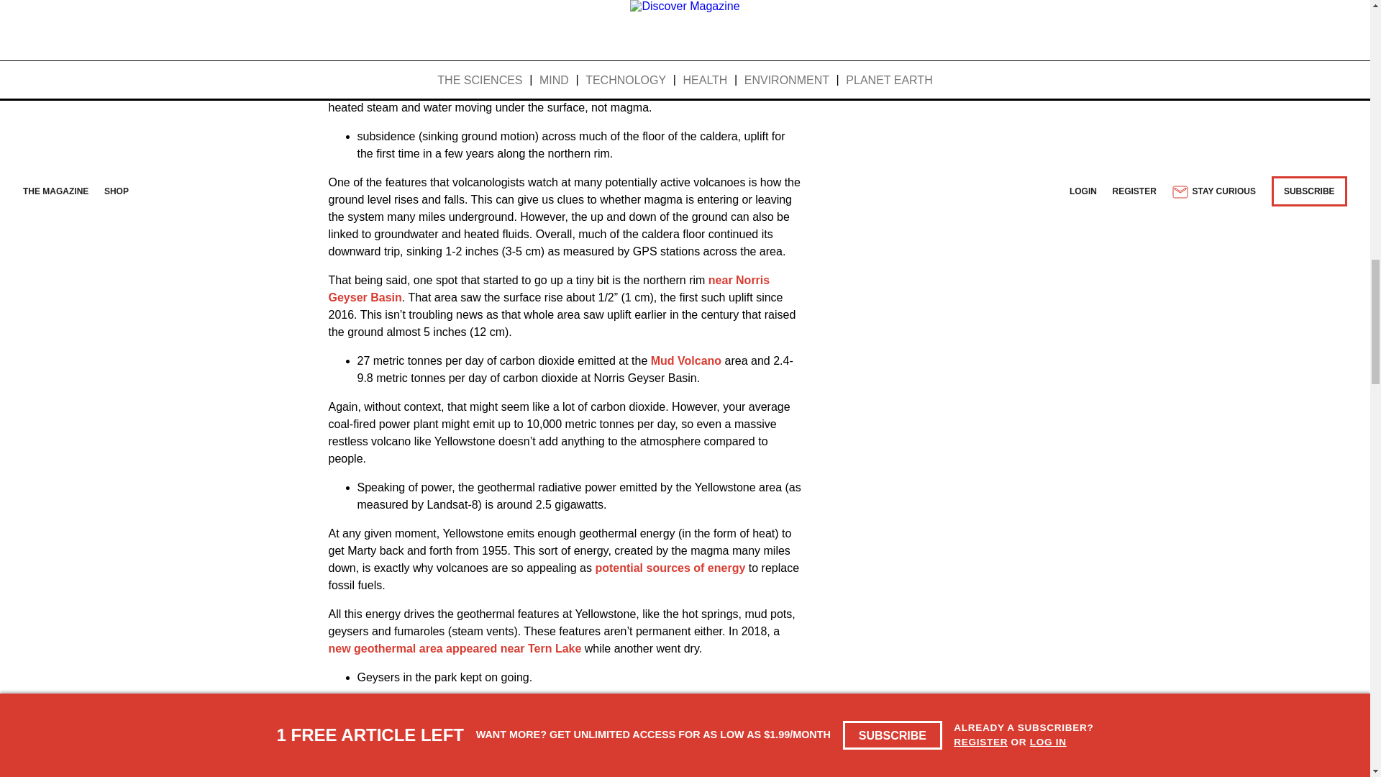  What do you see at coordinates (670, 568) in the screenshot?
I see `potential sources of energy` at bounding box center [670, 568].